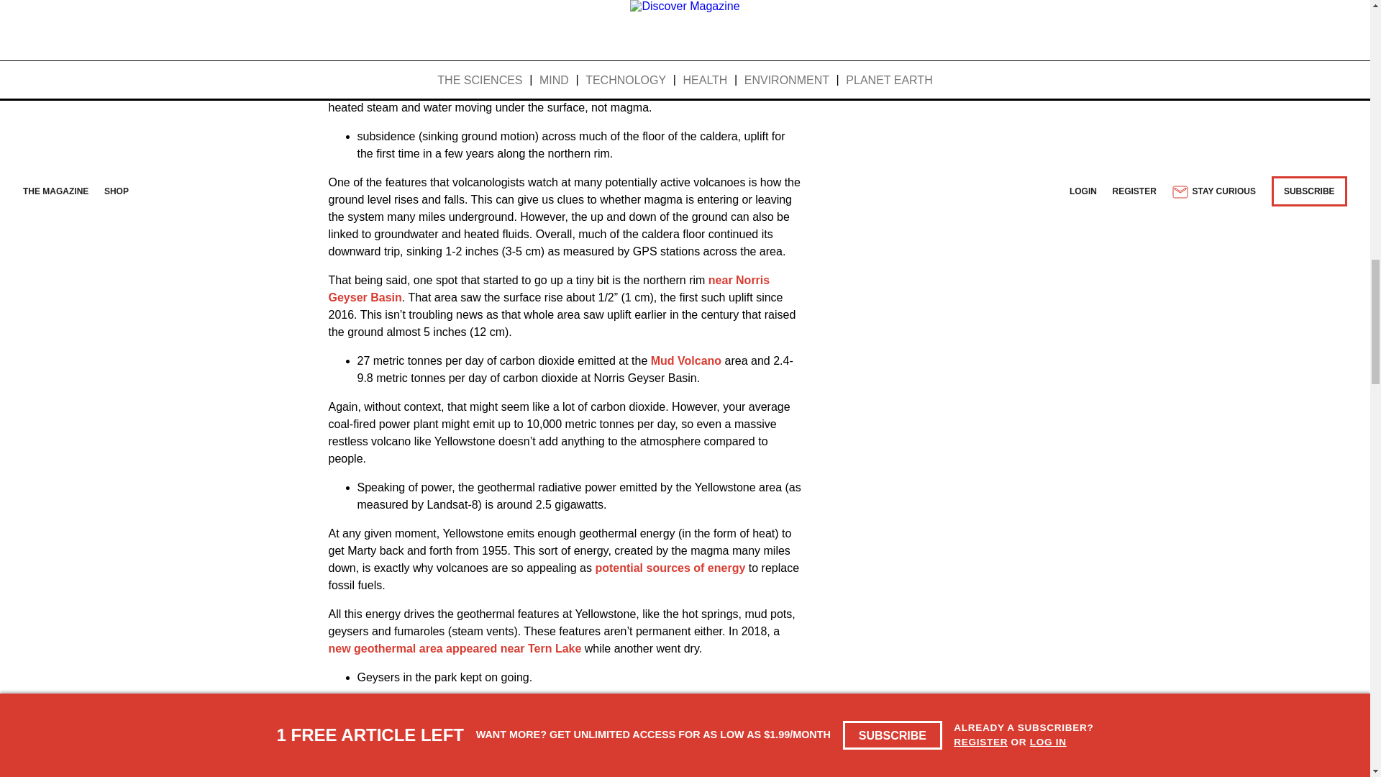  What do you see at coordinates (670, 568) in the screenshot?
I see `potential sources of energy` at bounding box center [670, 568].